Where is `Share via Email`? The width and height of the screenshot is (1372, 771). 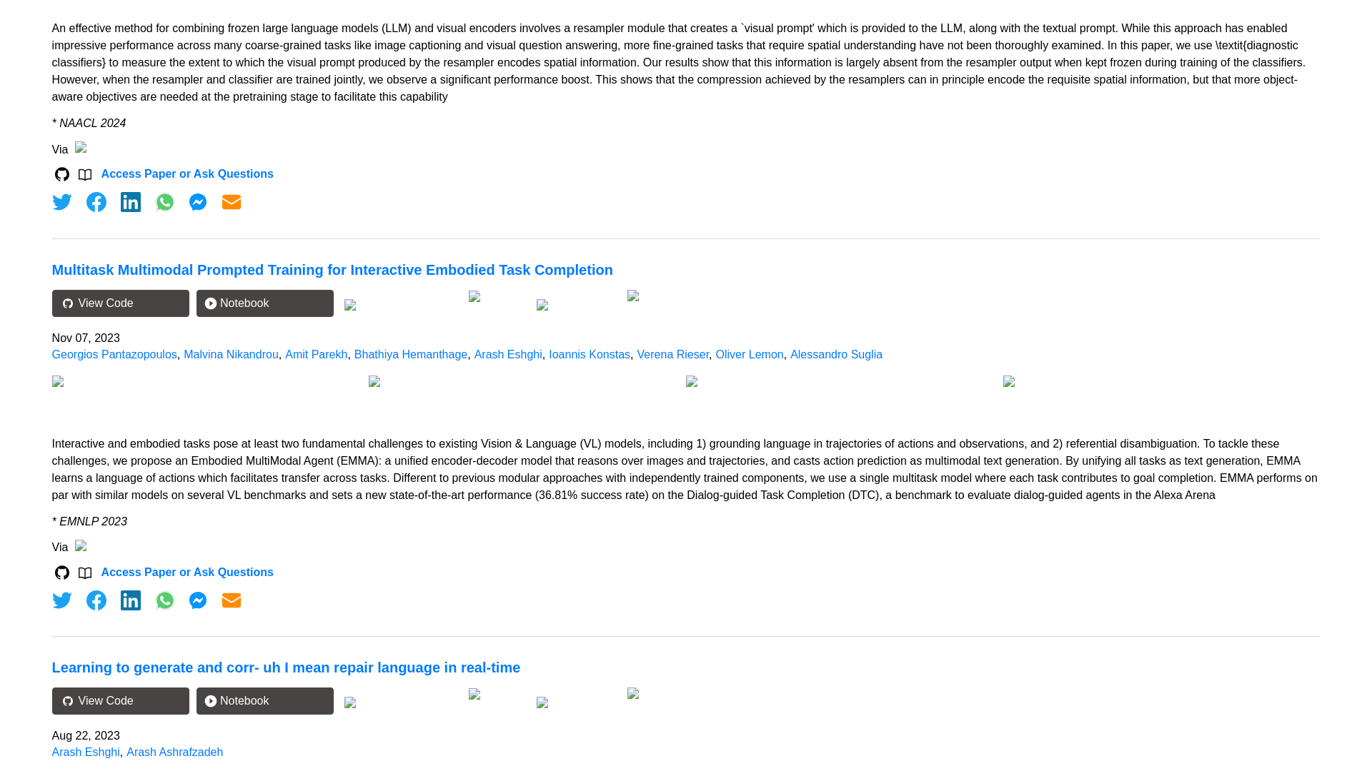 Share via Email is located at coordinates (232, 600).